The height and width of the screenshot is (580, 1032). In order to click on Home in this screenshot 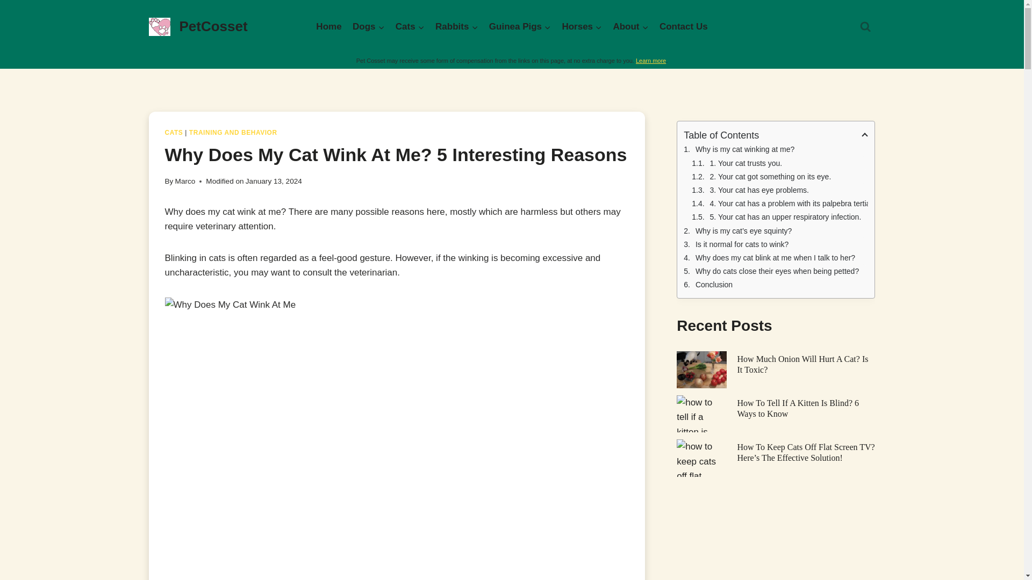, I will do `click(328, 27)`.